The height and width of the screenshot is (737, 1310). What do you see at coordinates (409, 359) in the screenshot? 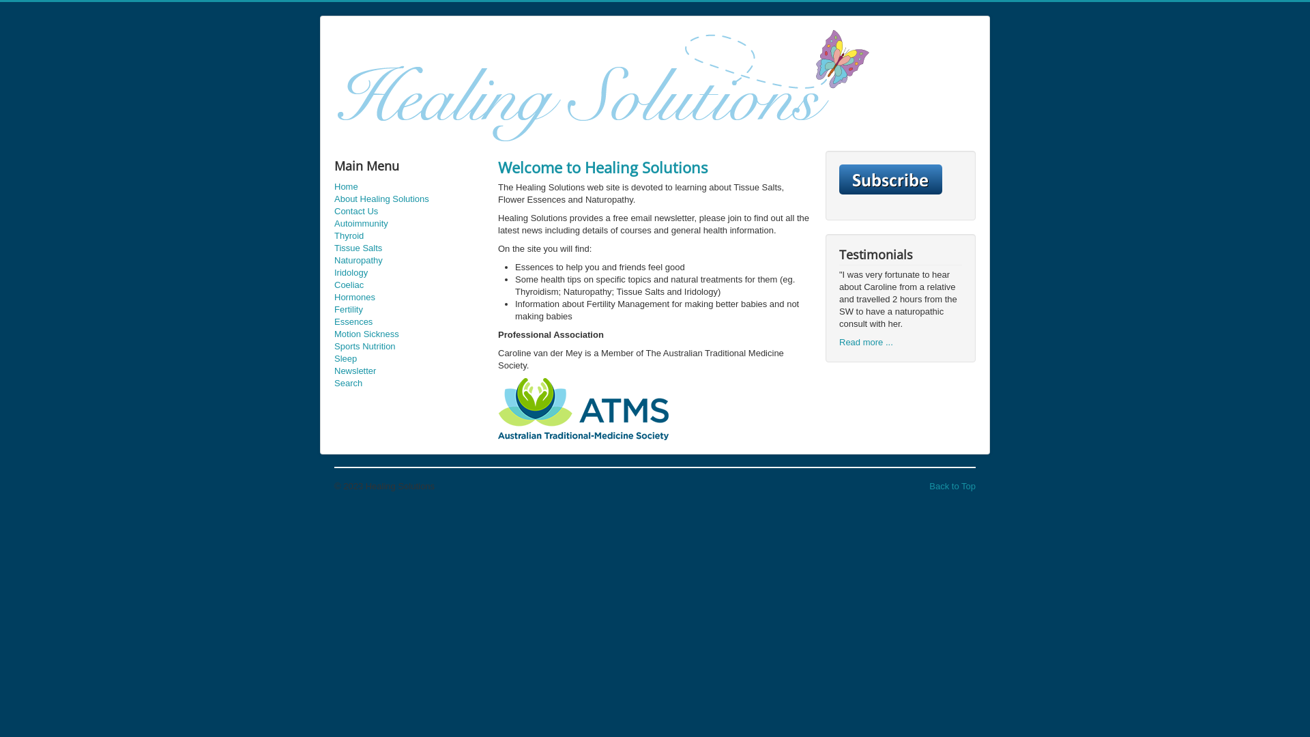
I see `Sleep` at bounding box center [409, 359].